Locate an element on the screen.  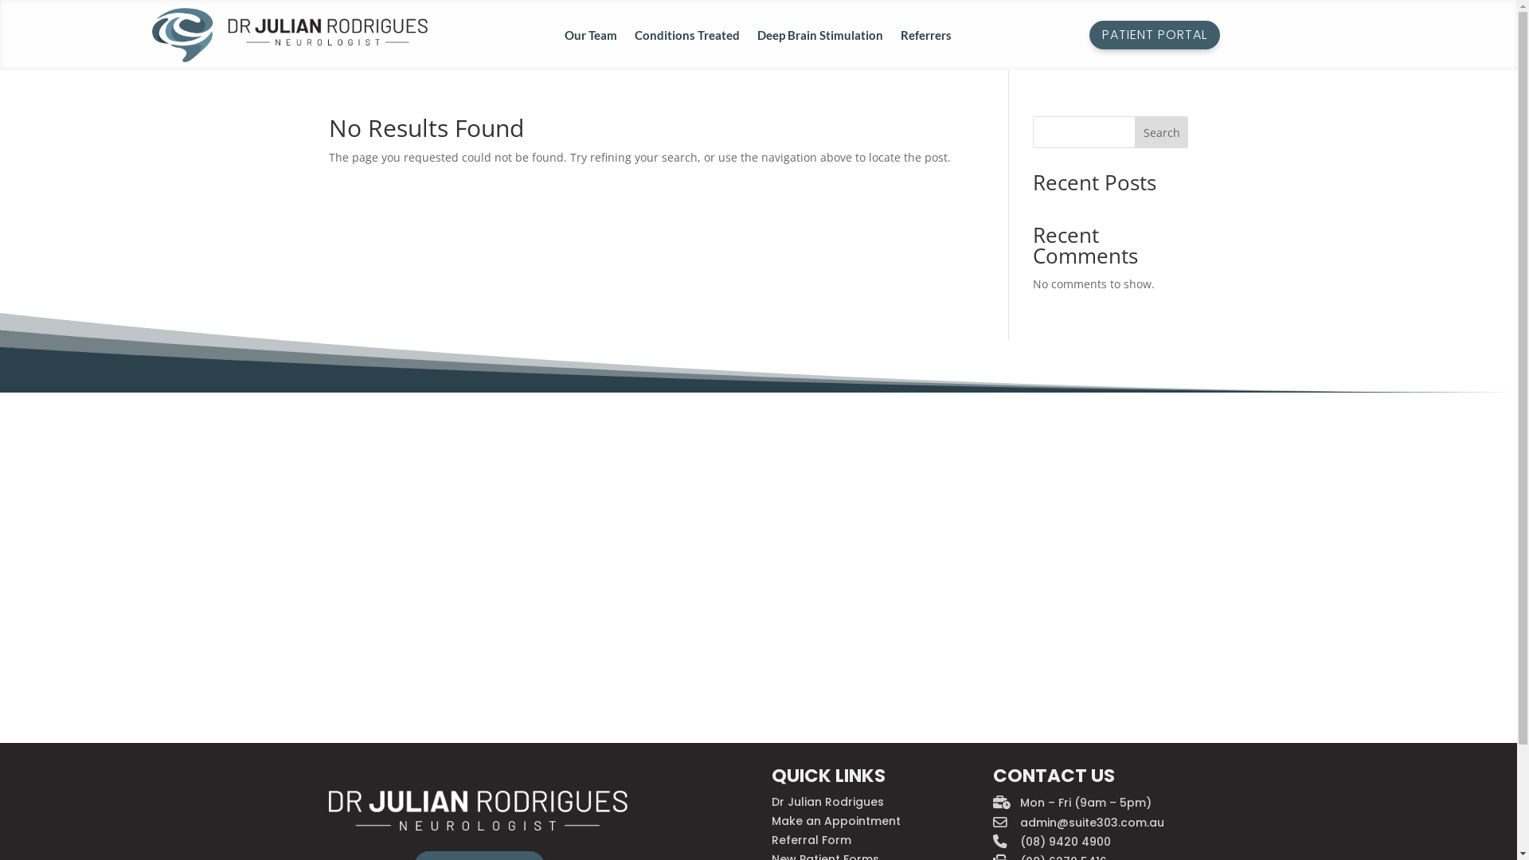
Referral Form is located at coordinates (811, 840).